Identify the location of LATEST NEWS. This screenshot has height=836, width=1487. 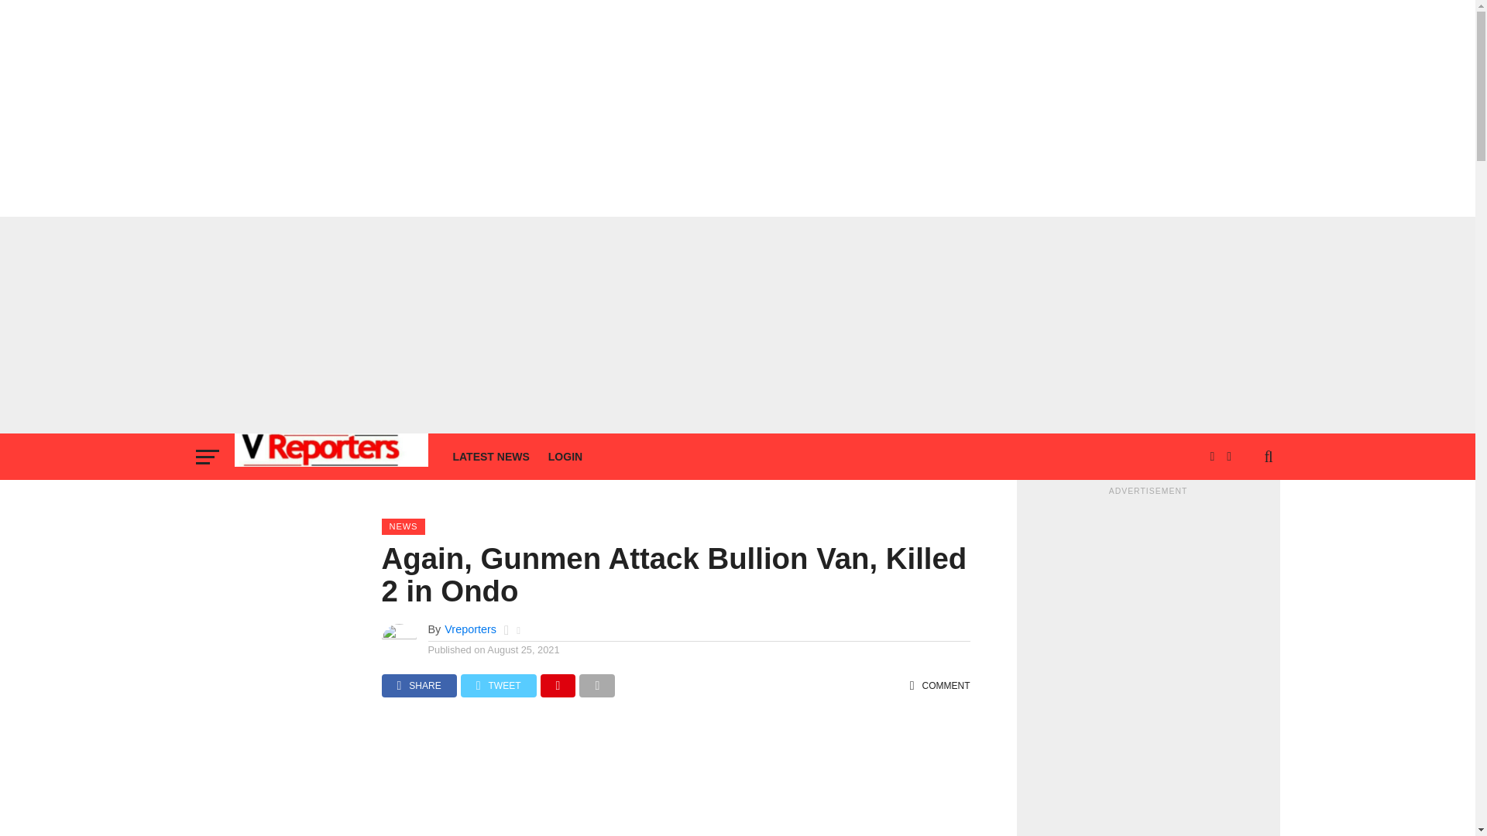
(491, 457).